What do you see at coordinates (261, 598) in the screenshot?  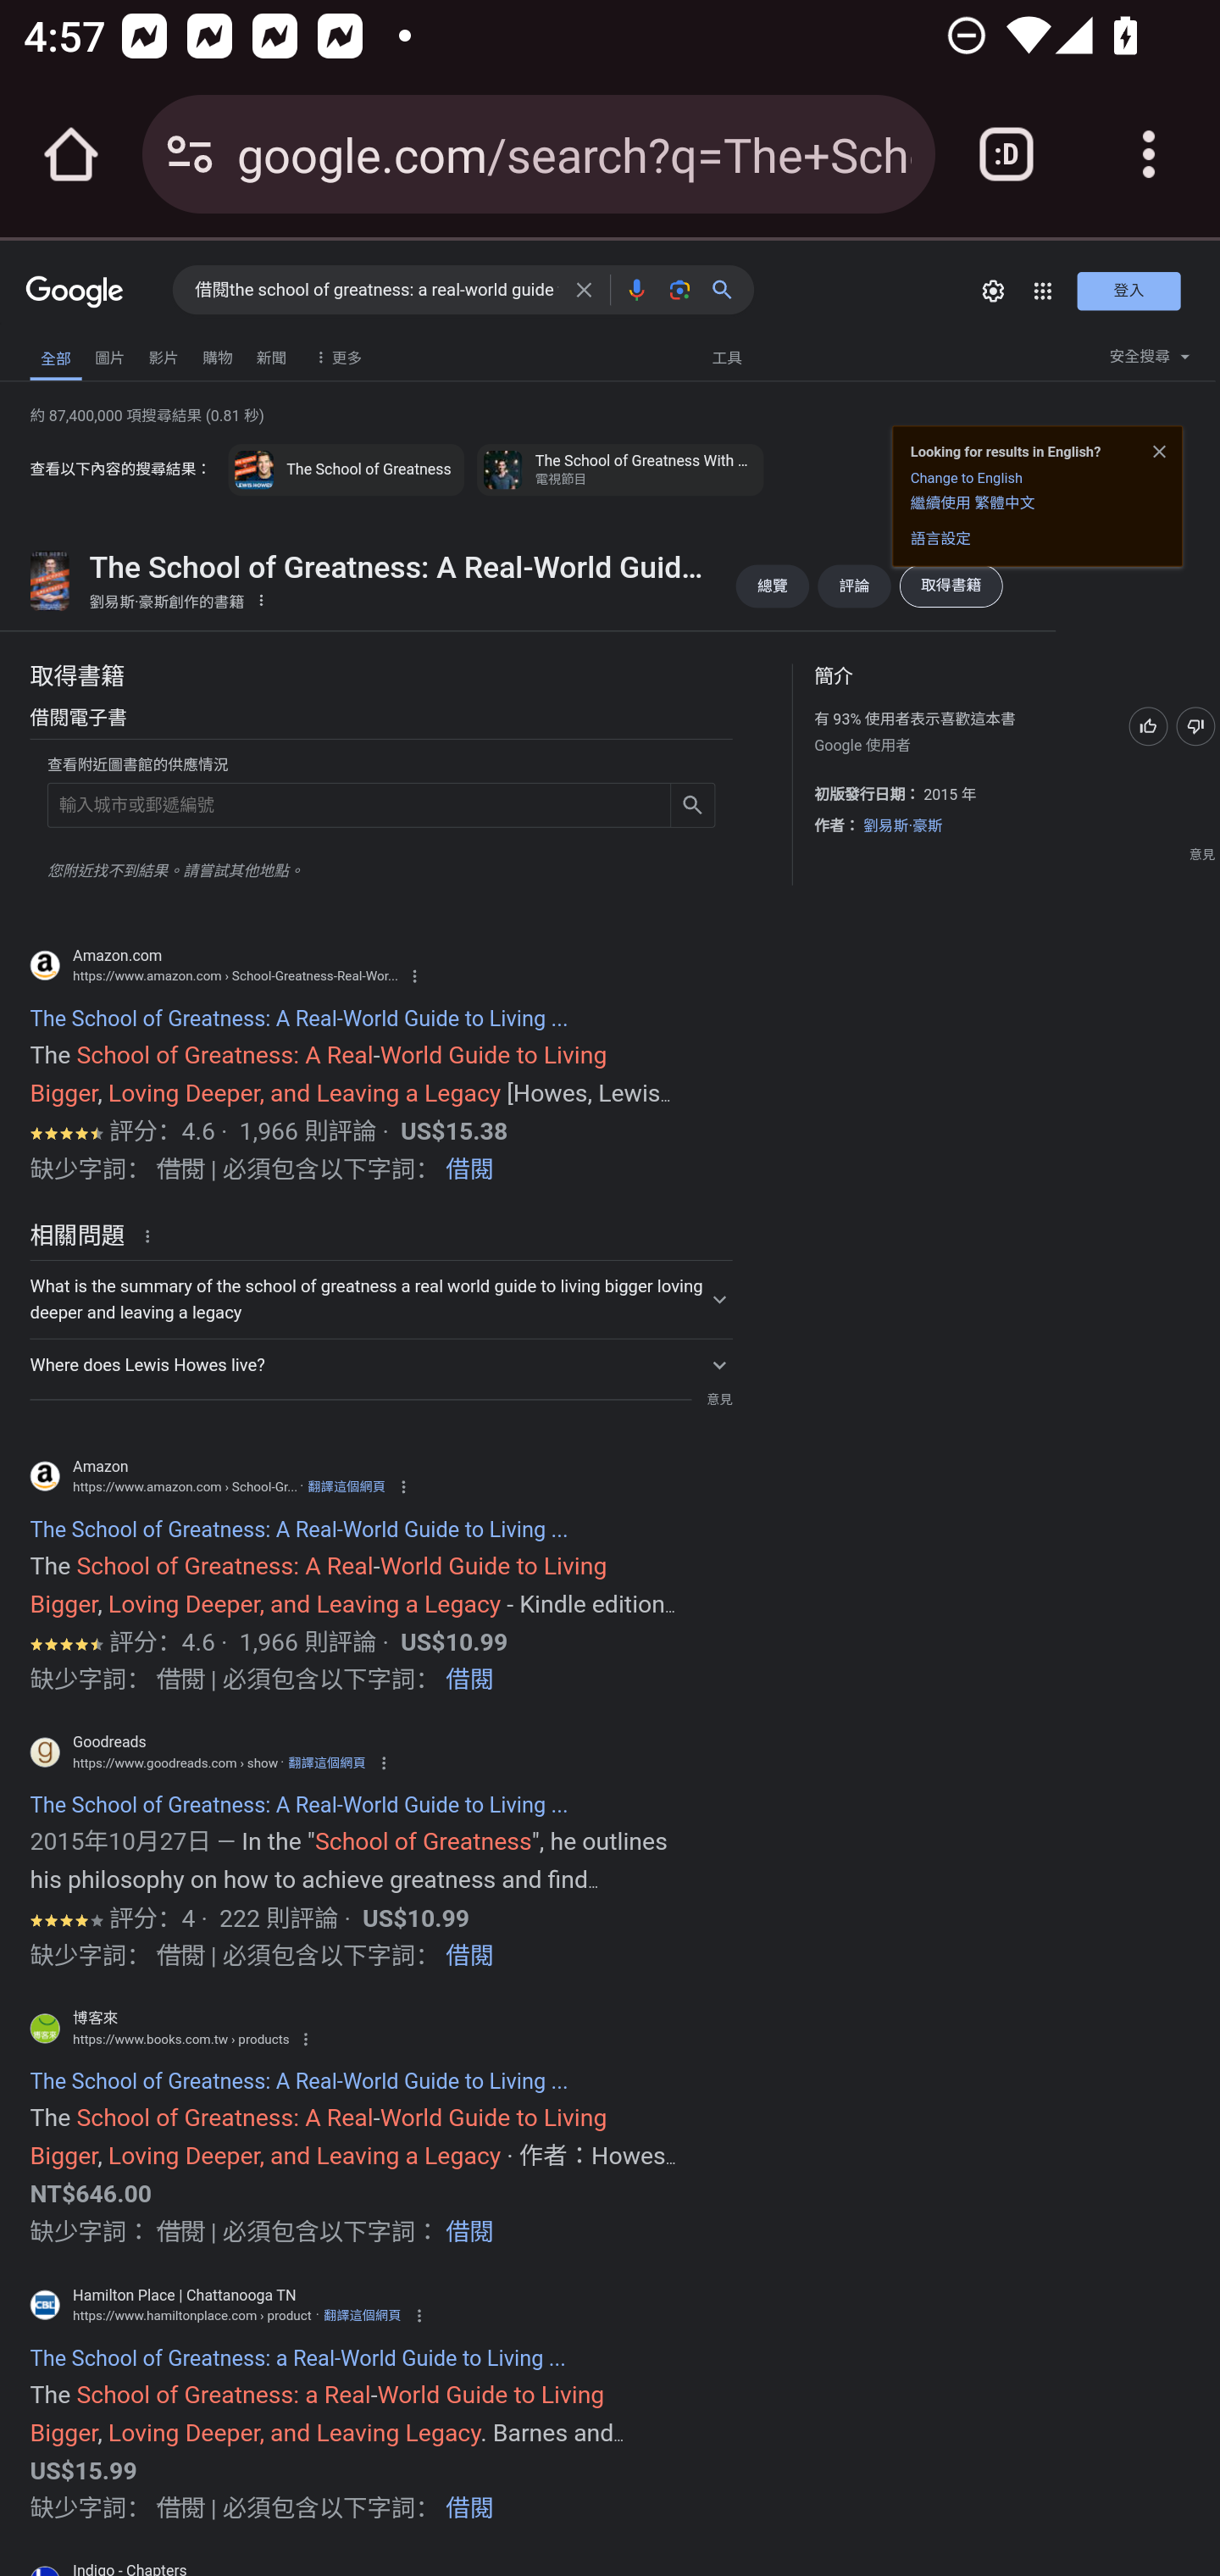 I see `更多選項` at bounding box center [261, 598].